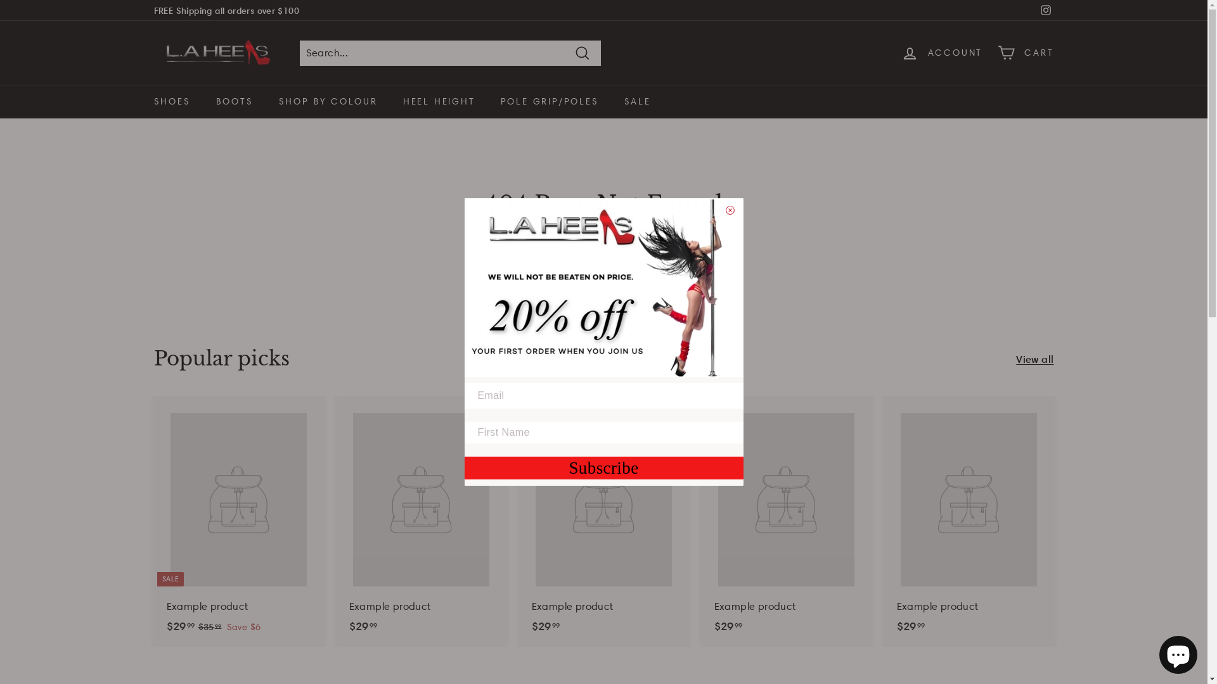  I want to click on ACCOUNT, so click(942, 53).